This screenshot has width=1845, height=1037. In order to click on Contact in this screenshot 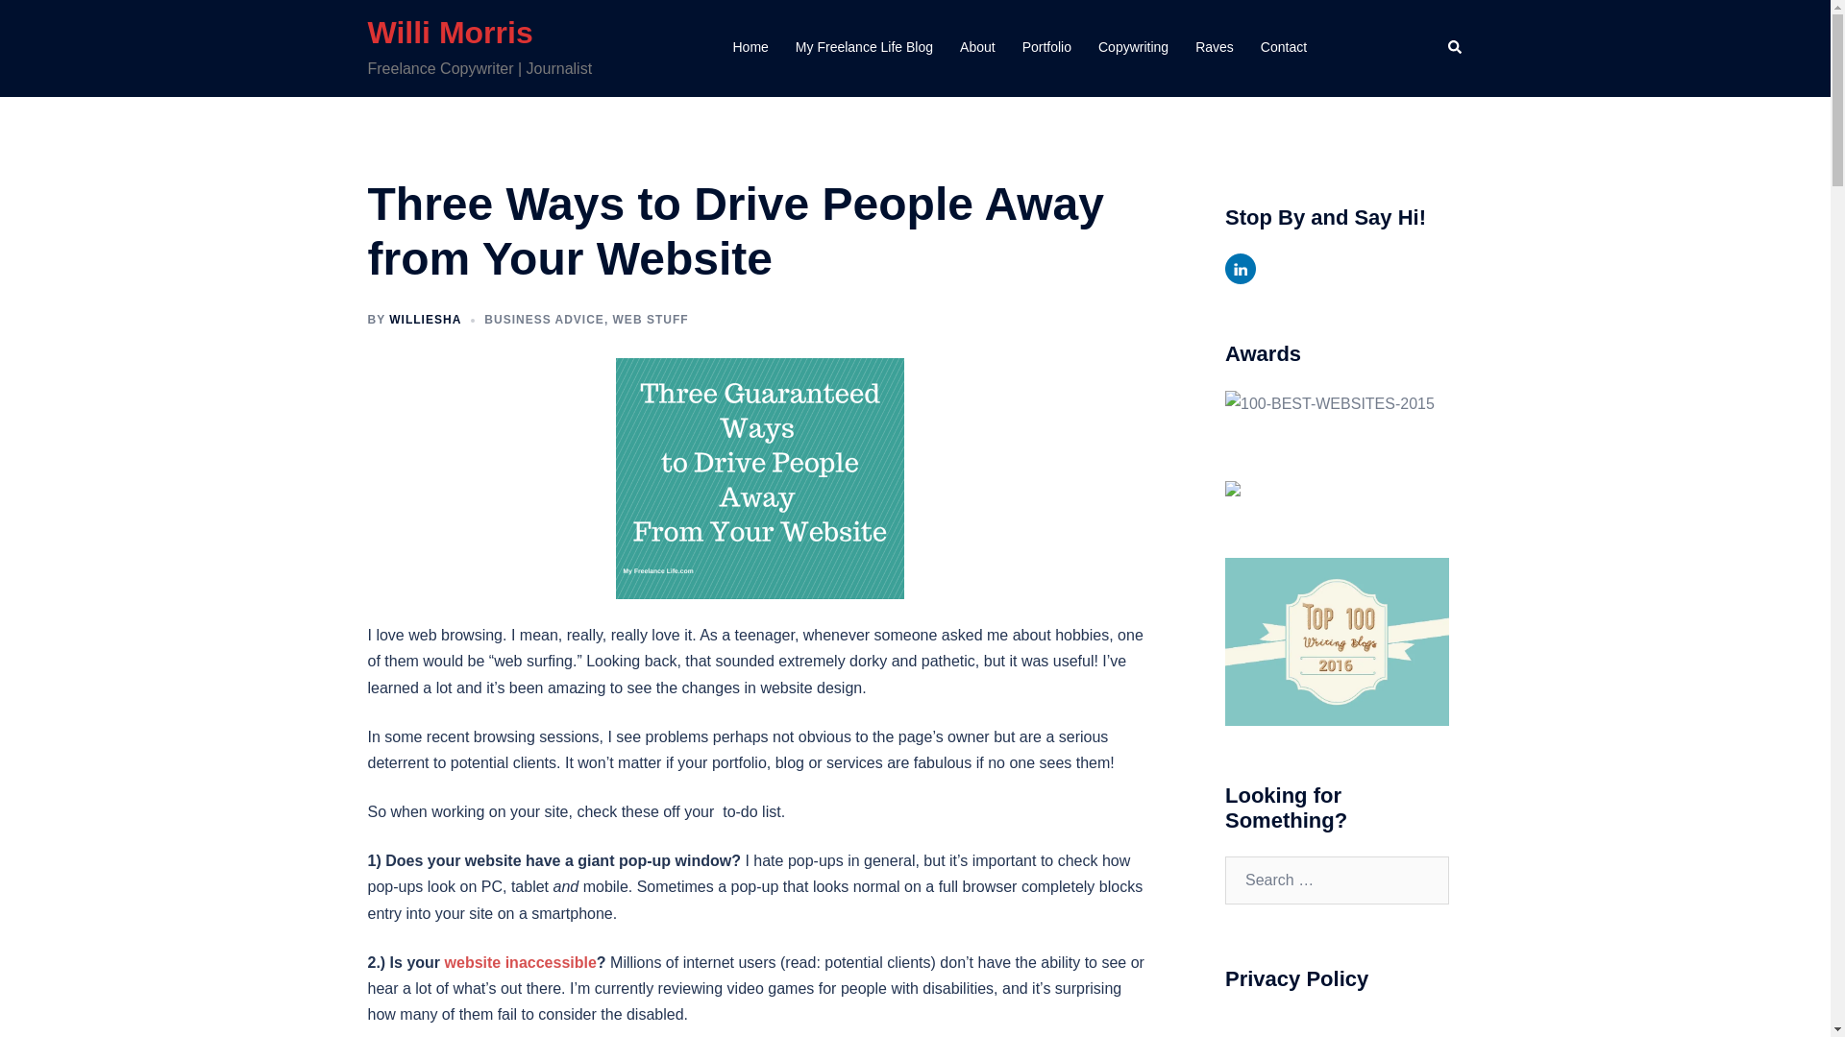, I will do `click(1283, 47)`.